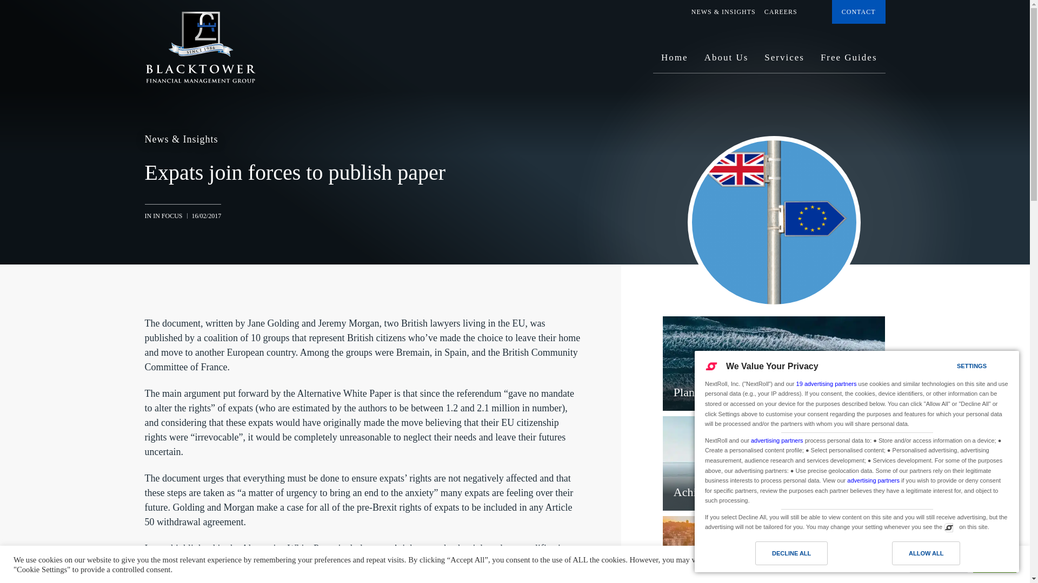 This screenshot has height=583, width=1038. I want to click on CAREERS, so click(781, 12).